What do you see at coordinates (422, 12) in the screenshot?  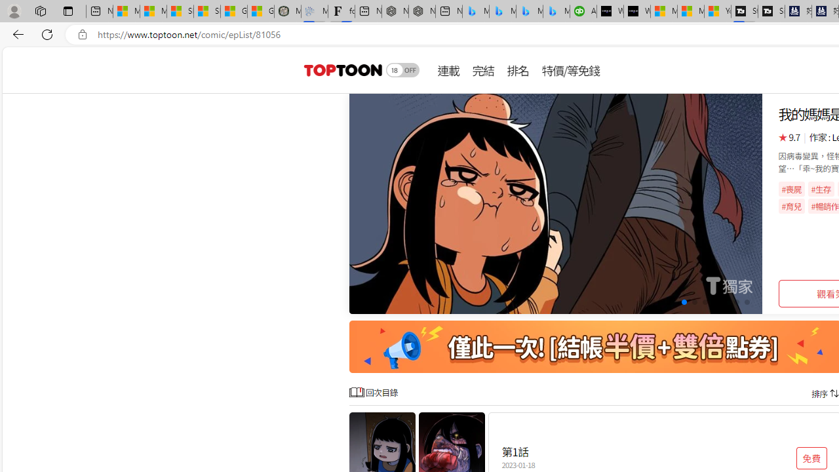 I see `Nordace - #1 Japanese Best-Seller - Siena Smart Backpack` at bounding box center [422, 12].